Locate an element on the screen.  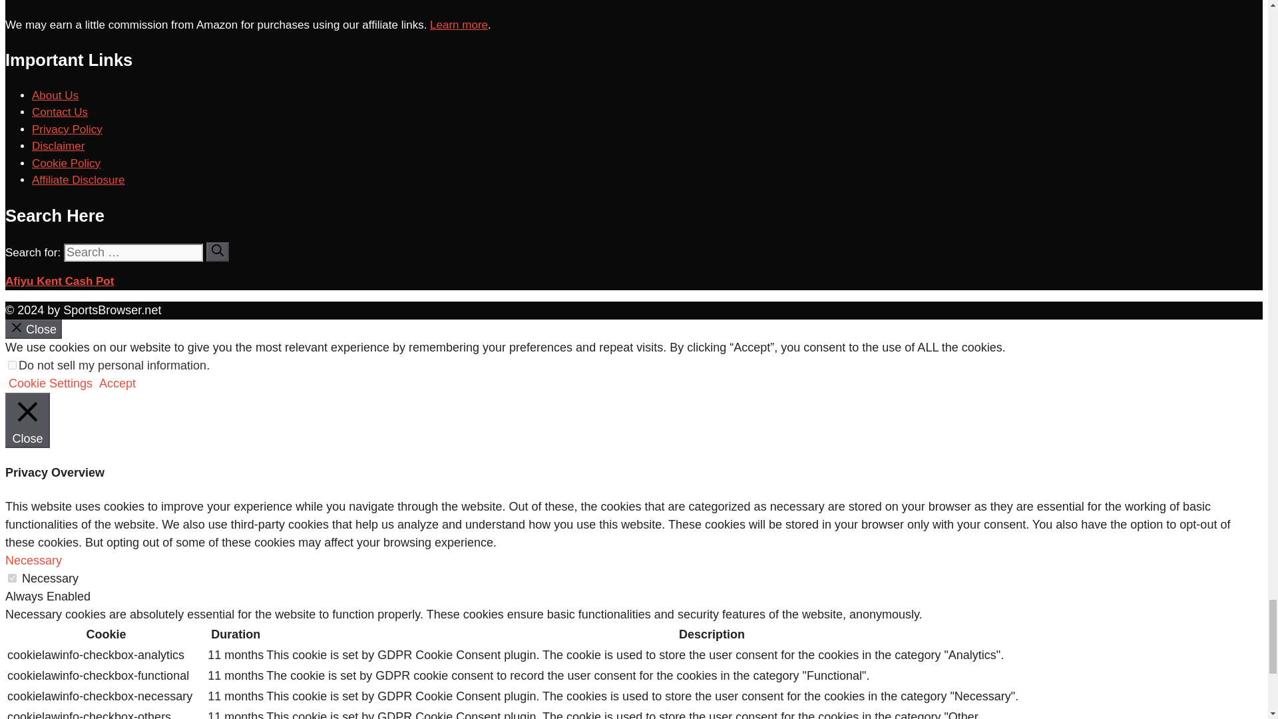
Search for: is located at coordinates (133, 253).